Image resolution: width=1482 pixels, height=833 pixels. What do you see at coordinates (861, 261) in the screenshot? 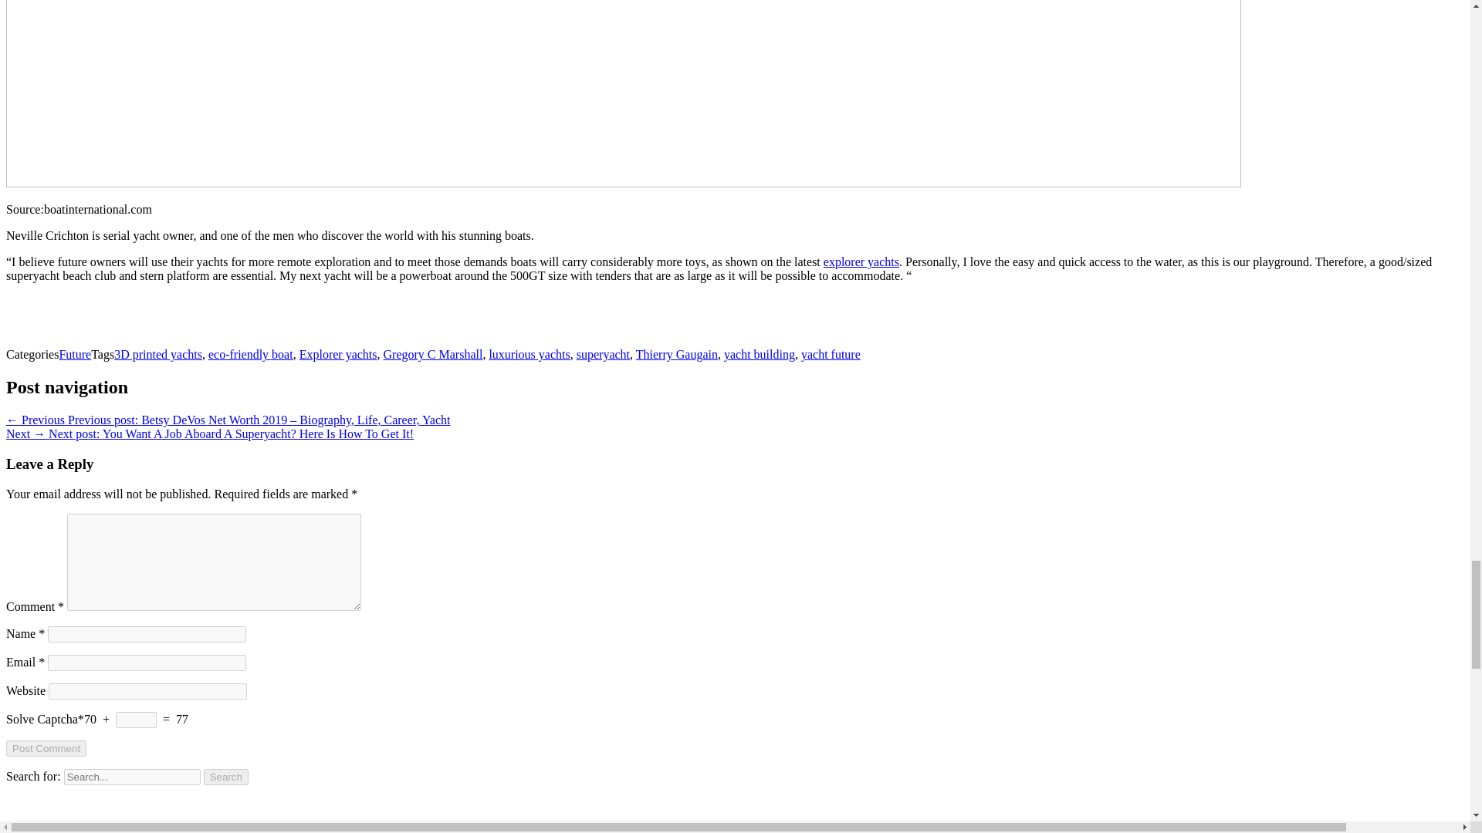
I see `explorer yachts` at bounding box center [861, 261].